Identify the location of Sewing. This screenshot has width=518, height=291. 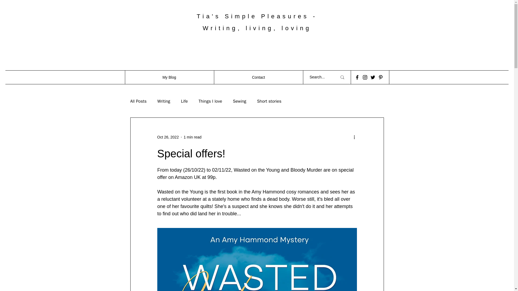
(240, 101).